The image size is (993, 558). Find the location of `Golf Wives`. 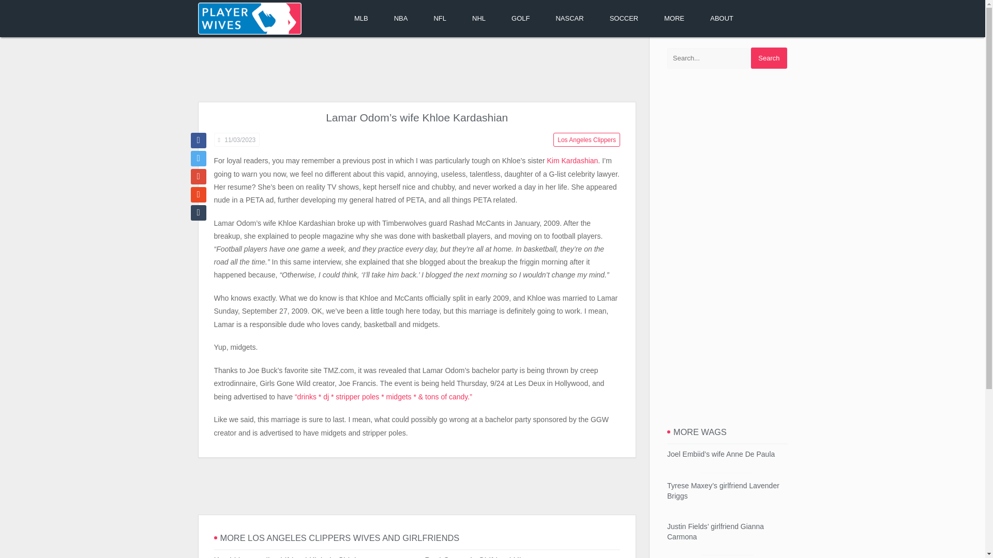

Golf Wives is located at coordinates (520, 19).